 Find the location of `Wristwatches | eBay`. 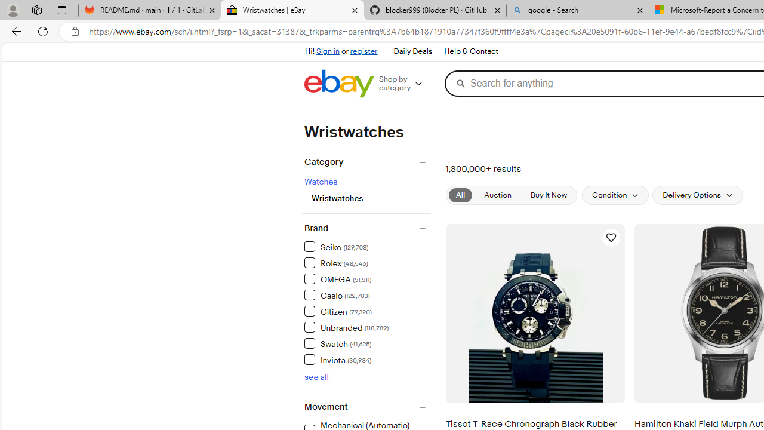

Wristwatches | eBay is located at coordinates (292, 11).